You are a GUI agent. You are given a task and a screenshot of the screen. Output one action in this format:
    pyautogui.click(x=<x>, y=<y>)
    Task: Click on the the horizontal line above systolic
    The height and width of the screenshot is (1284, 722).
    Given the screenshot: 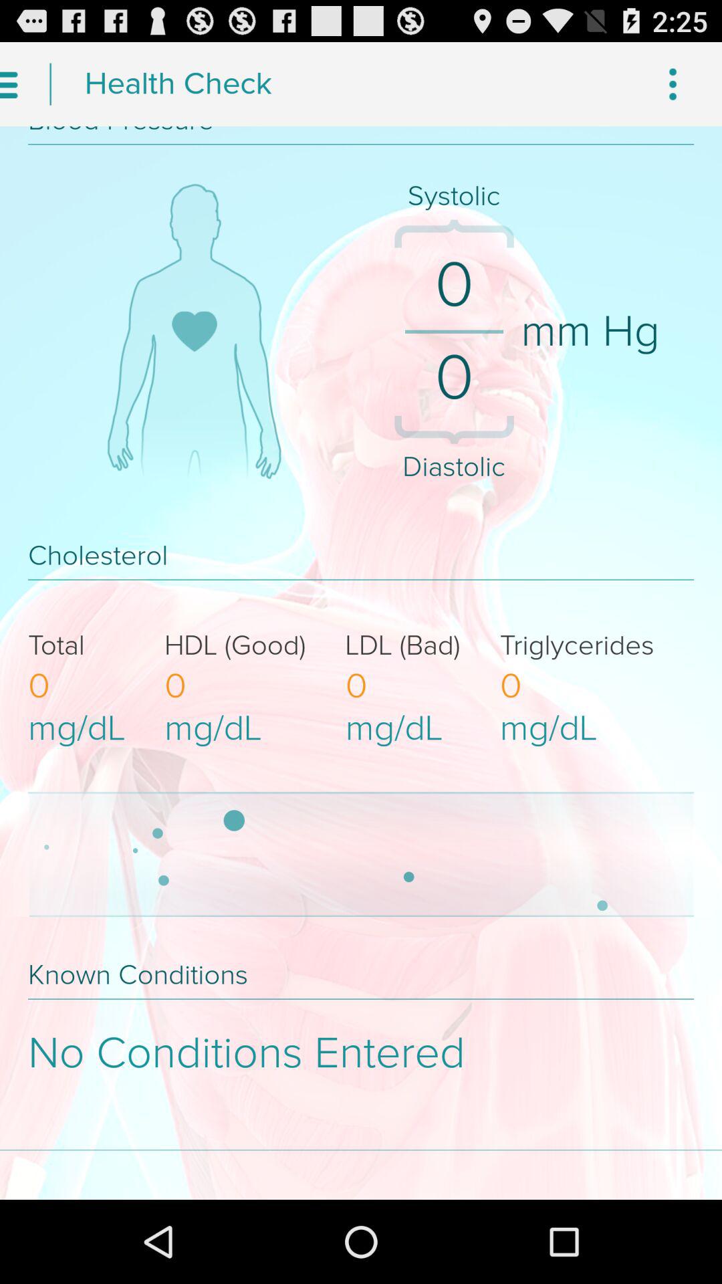 What is the action you would take?
    pyautogui.click(x=361, y=144)
    